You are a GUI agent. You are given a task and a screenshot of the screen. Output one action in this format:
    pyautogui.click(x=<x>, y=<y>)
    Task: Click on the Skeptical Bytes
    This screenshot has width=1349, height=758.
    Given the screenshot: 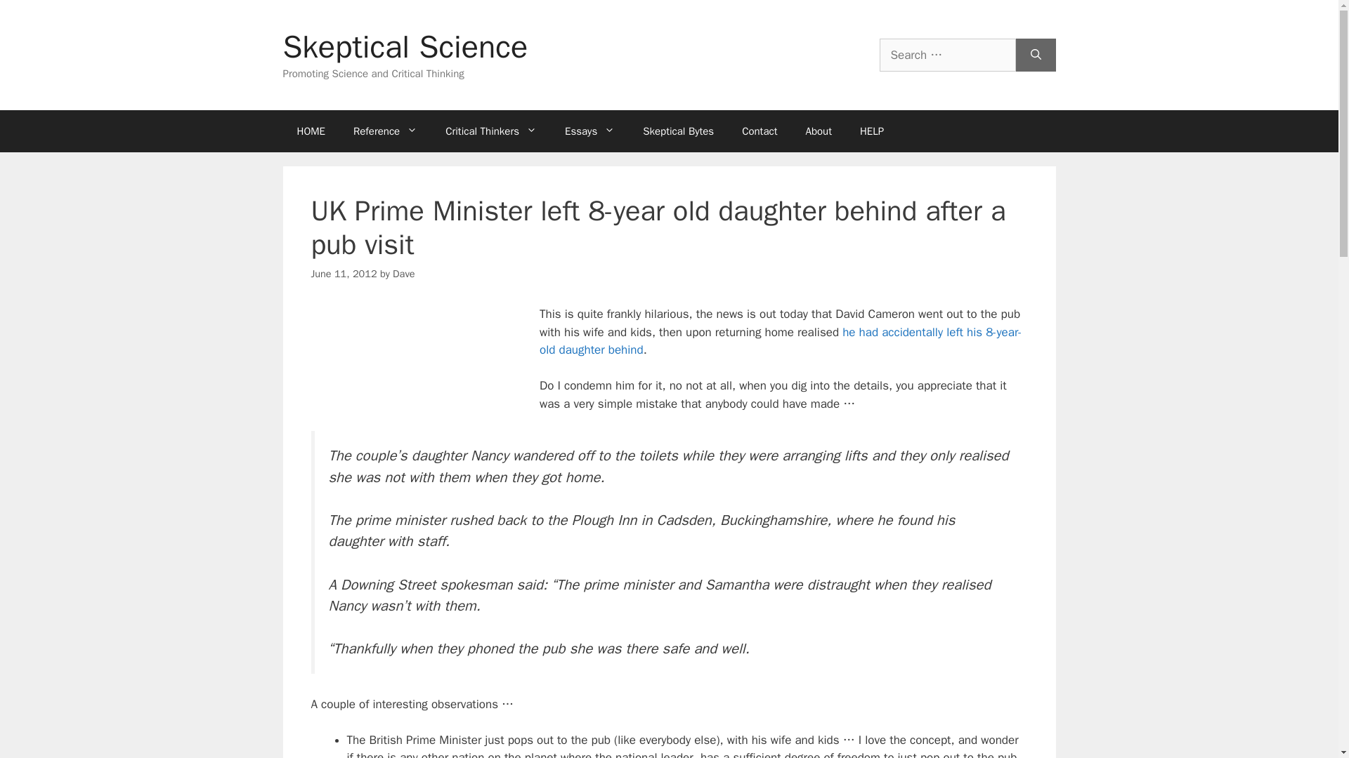 What is the action you would take?
    pyautogui.click(x=678, y=131)
    